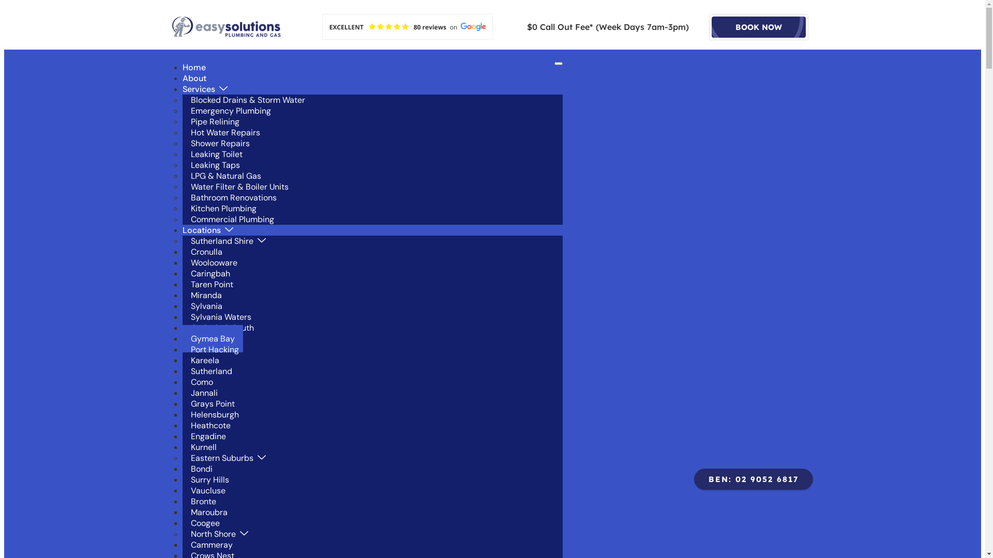  I want to click on Caringbah, so click(210, 274).